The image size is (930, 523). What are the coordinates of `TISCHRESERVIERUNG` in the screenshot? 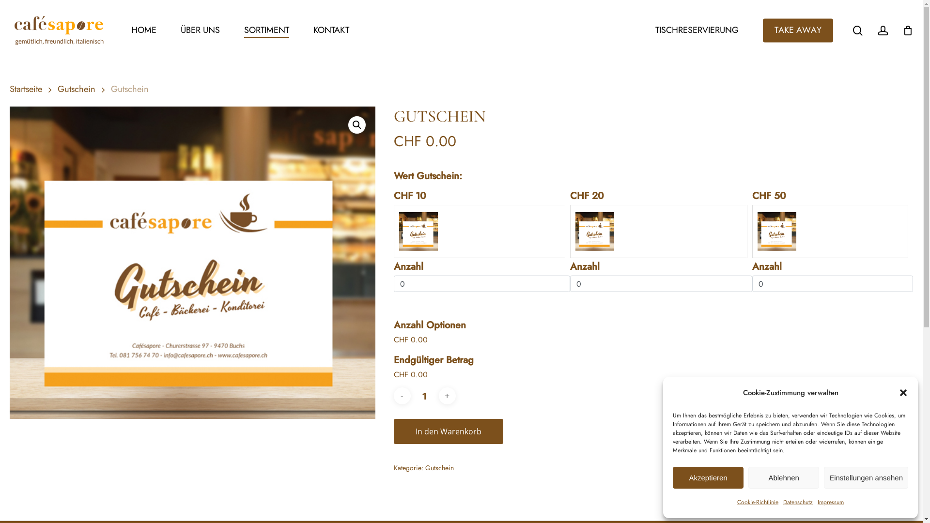 It's located at (697, 30).